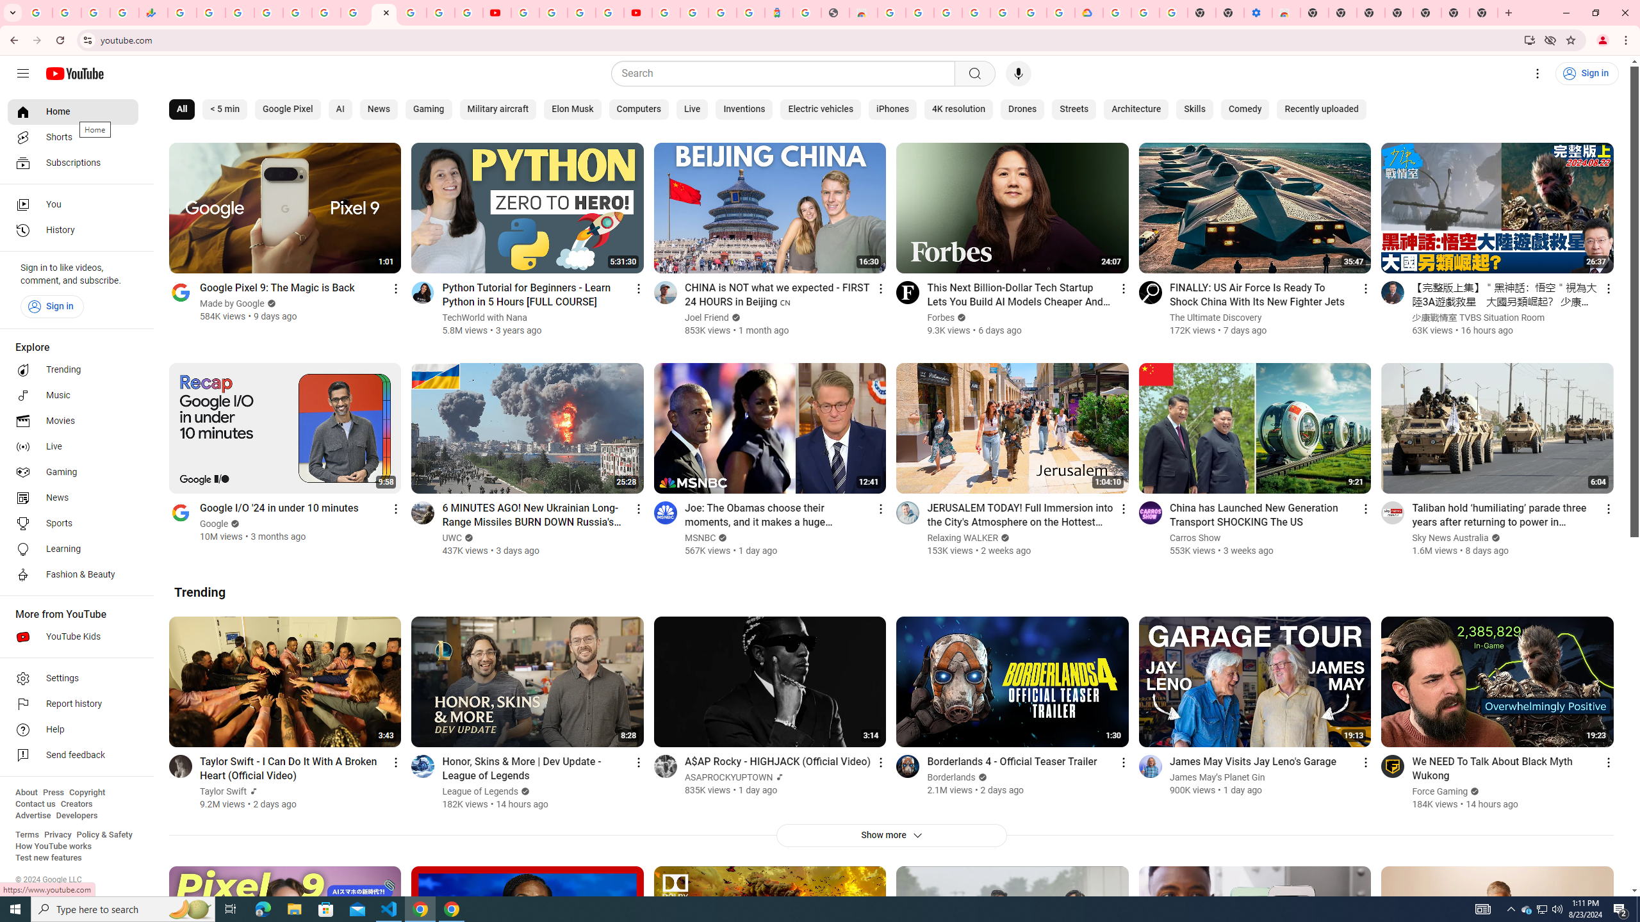  What do you see at coordinates (700, 538) in the screenshot?
I see `MSNBC` at bounding box center [700, 538].